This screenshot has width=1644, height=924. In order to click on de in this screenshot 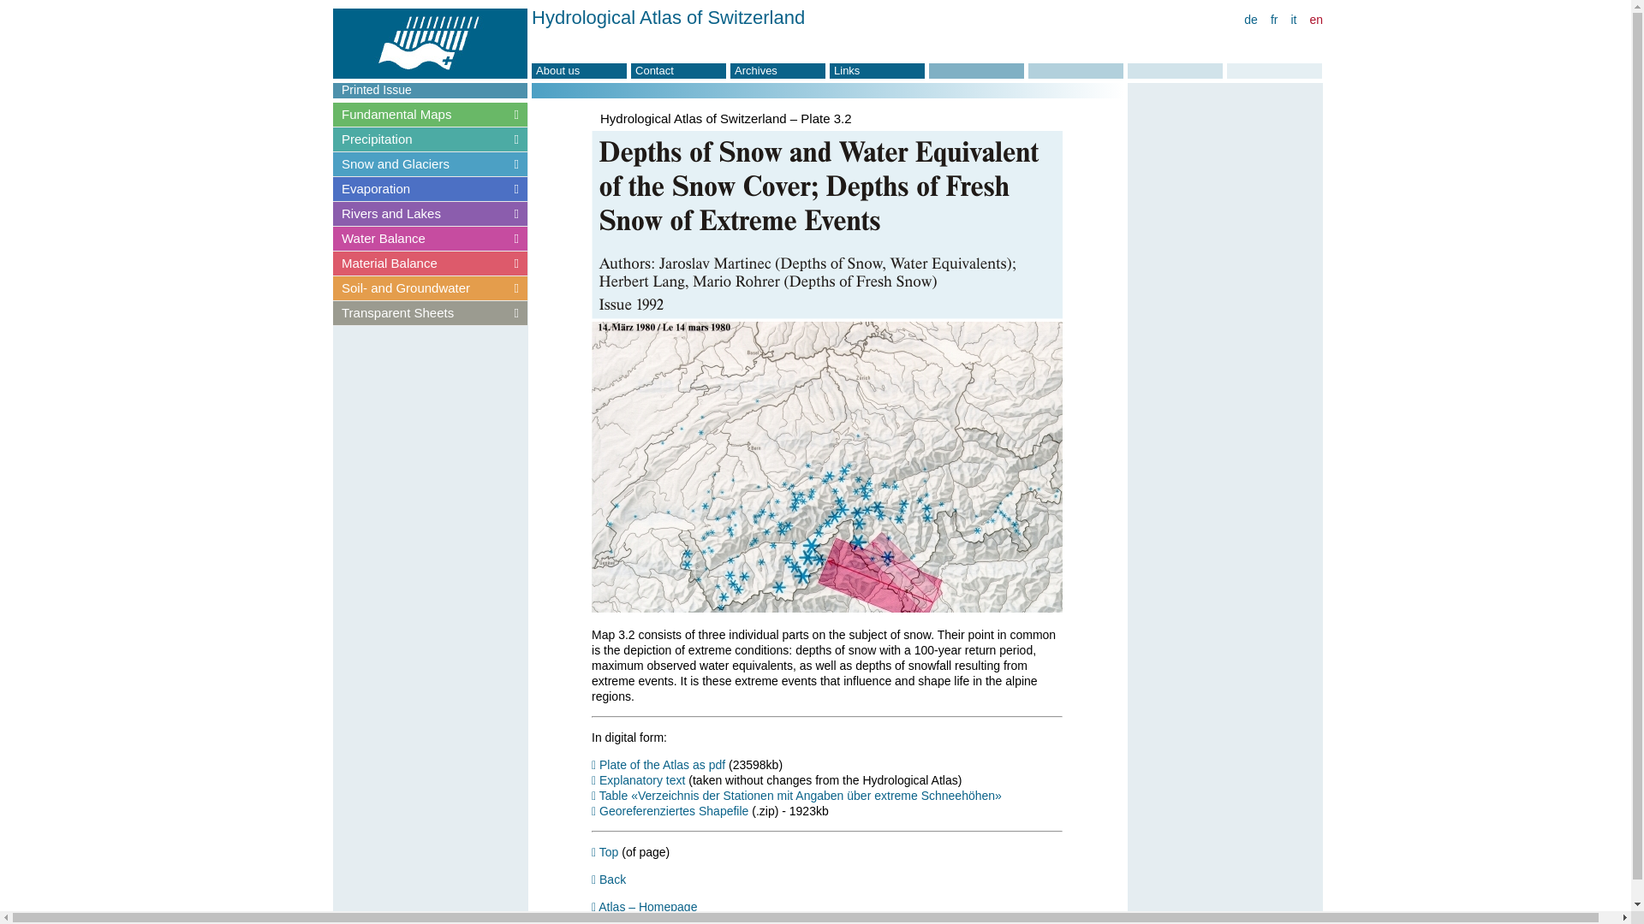, I will do `click(1250, 20)`.